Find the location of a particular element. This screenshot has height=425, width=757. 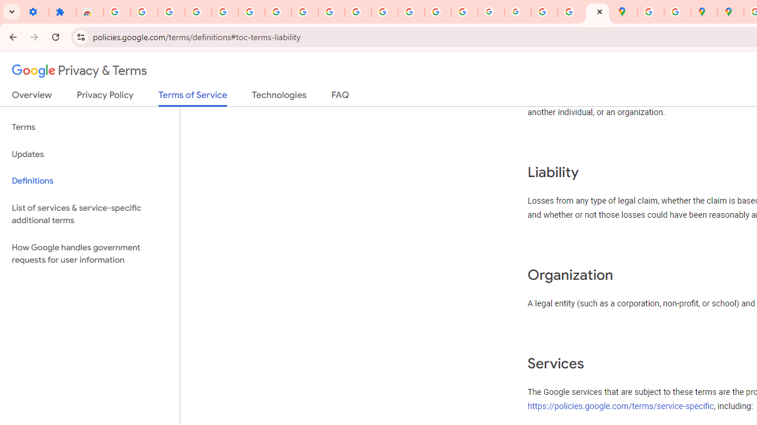

Reload is located at coordinates (56, 37).